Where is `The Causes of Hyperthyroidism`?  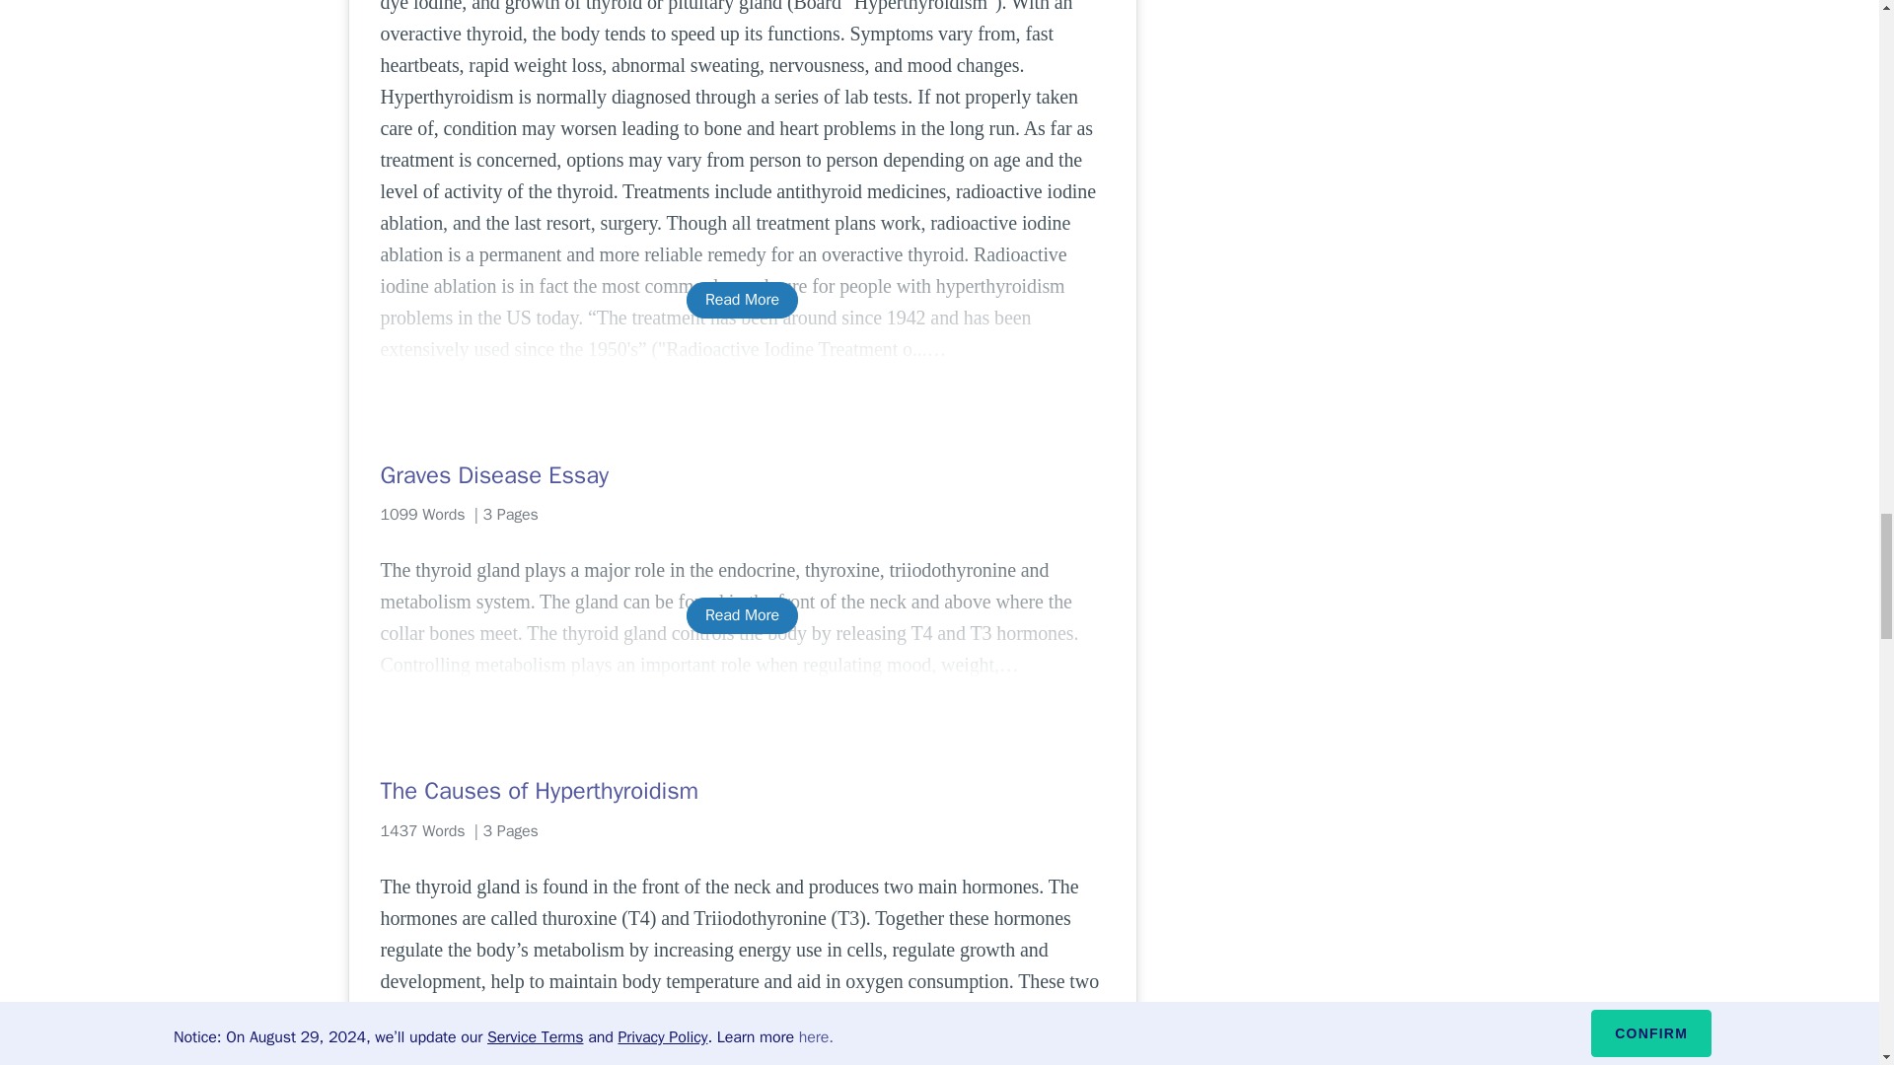
The Causes of Hyperthyroidism is located at coordinates (742, 791).